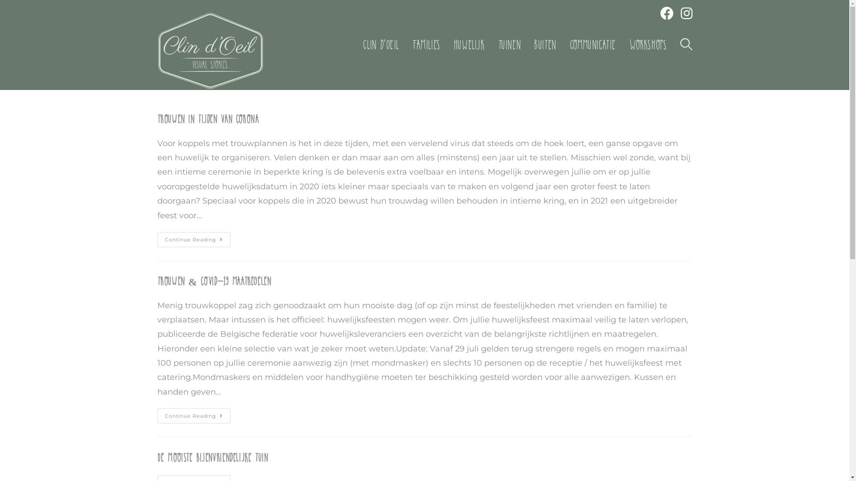  Describe the element at coordinates (469, 45) in the screenshot. I see `Huwelijk` at that location.